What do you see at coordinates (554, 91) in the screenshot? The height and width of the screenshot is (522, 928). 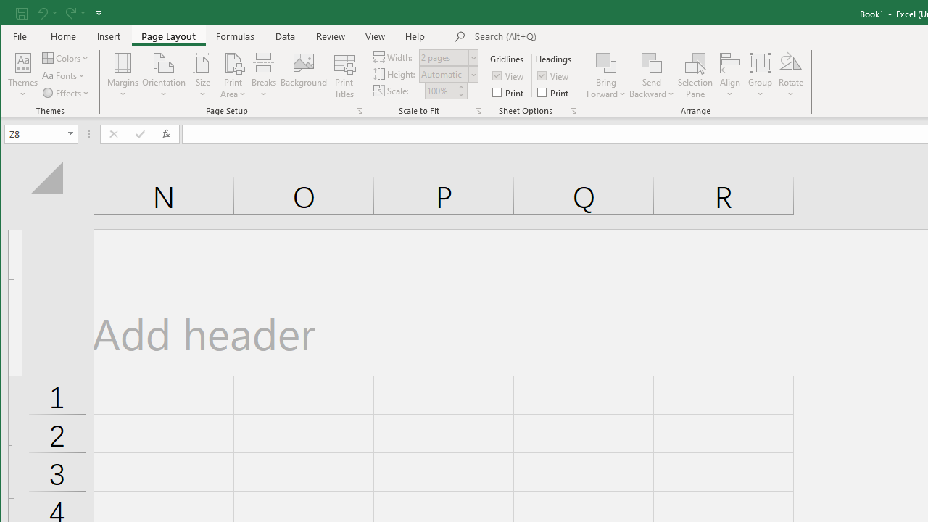 I see `Print` at bounding box center [554, 91].